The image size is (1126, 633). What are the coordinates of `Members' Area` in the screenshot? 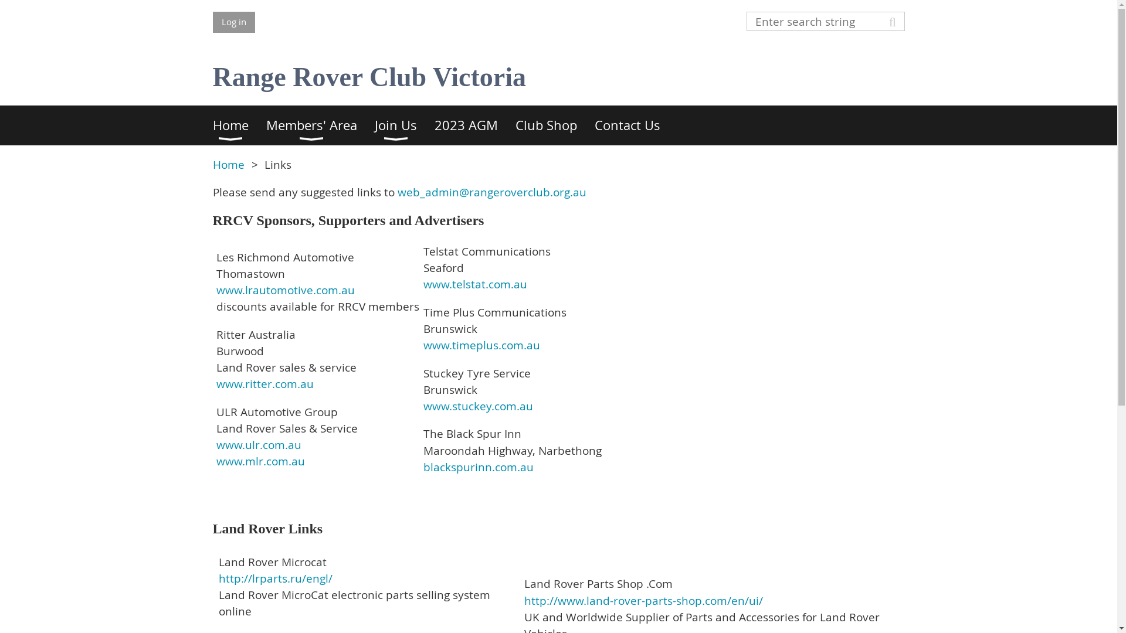 It's located at (320, 125).